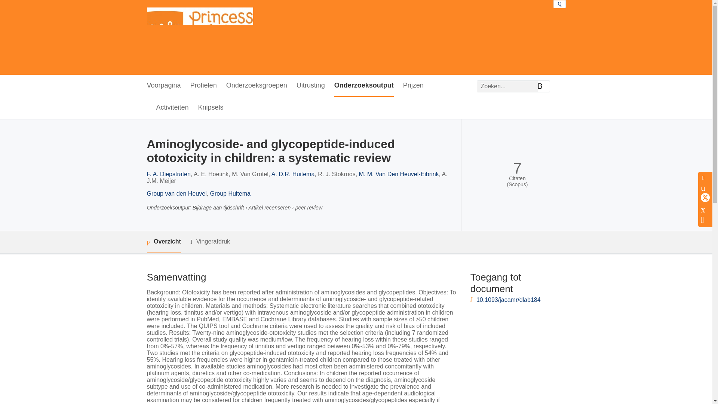 This screenshot has width=718, height=404. What do you see at coordinates (257, 86) in the screenshot?
I see `Onderzoeksgroepen` at bounding box center [257, 86].